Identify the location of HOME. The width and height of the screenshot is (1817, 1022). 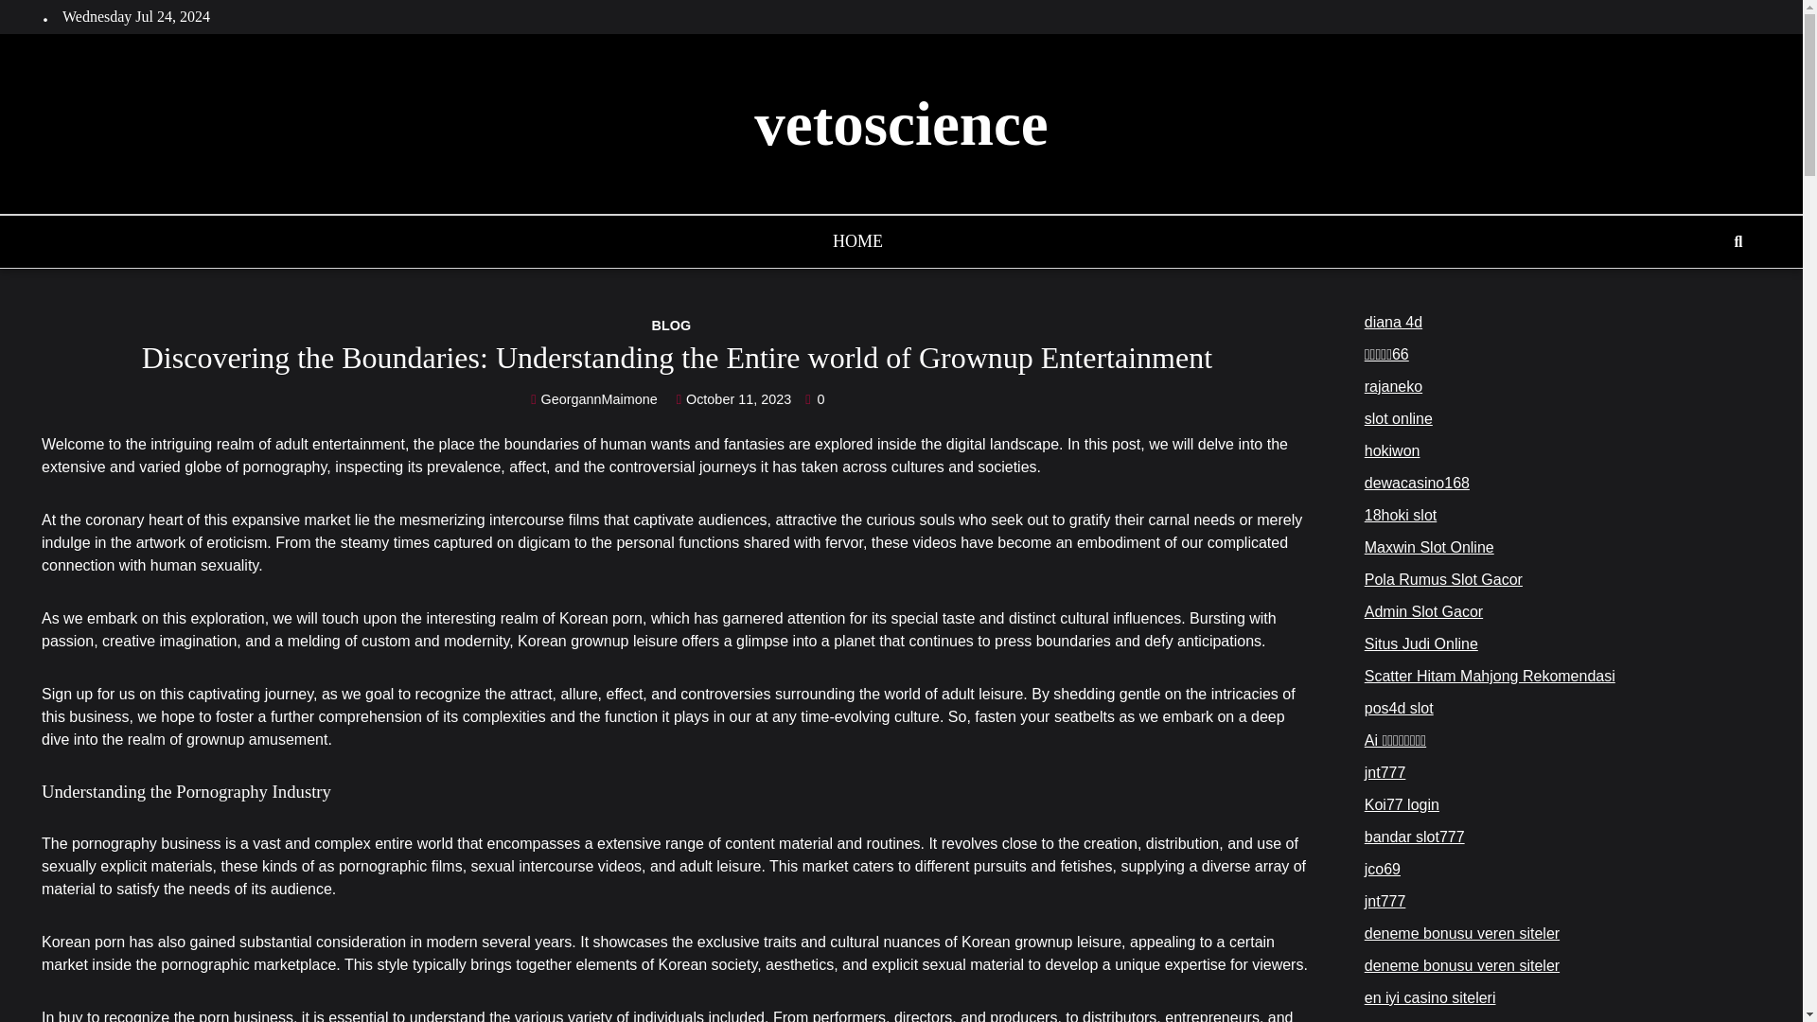
(857, 248).